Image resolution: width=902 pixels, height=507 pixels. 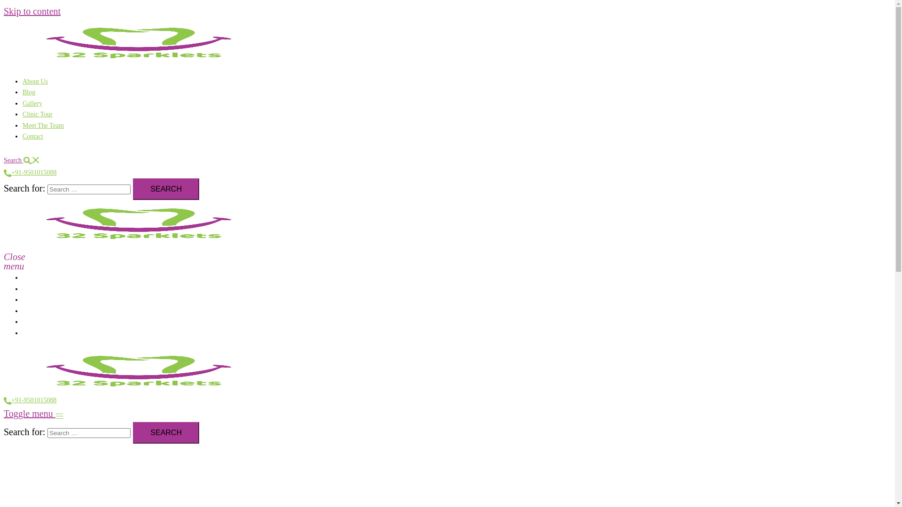 What do you see at coordinates (33, 136) in the screenshot?
I see `Contact` at bounding box center [33, 136].